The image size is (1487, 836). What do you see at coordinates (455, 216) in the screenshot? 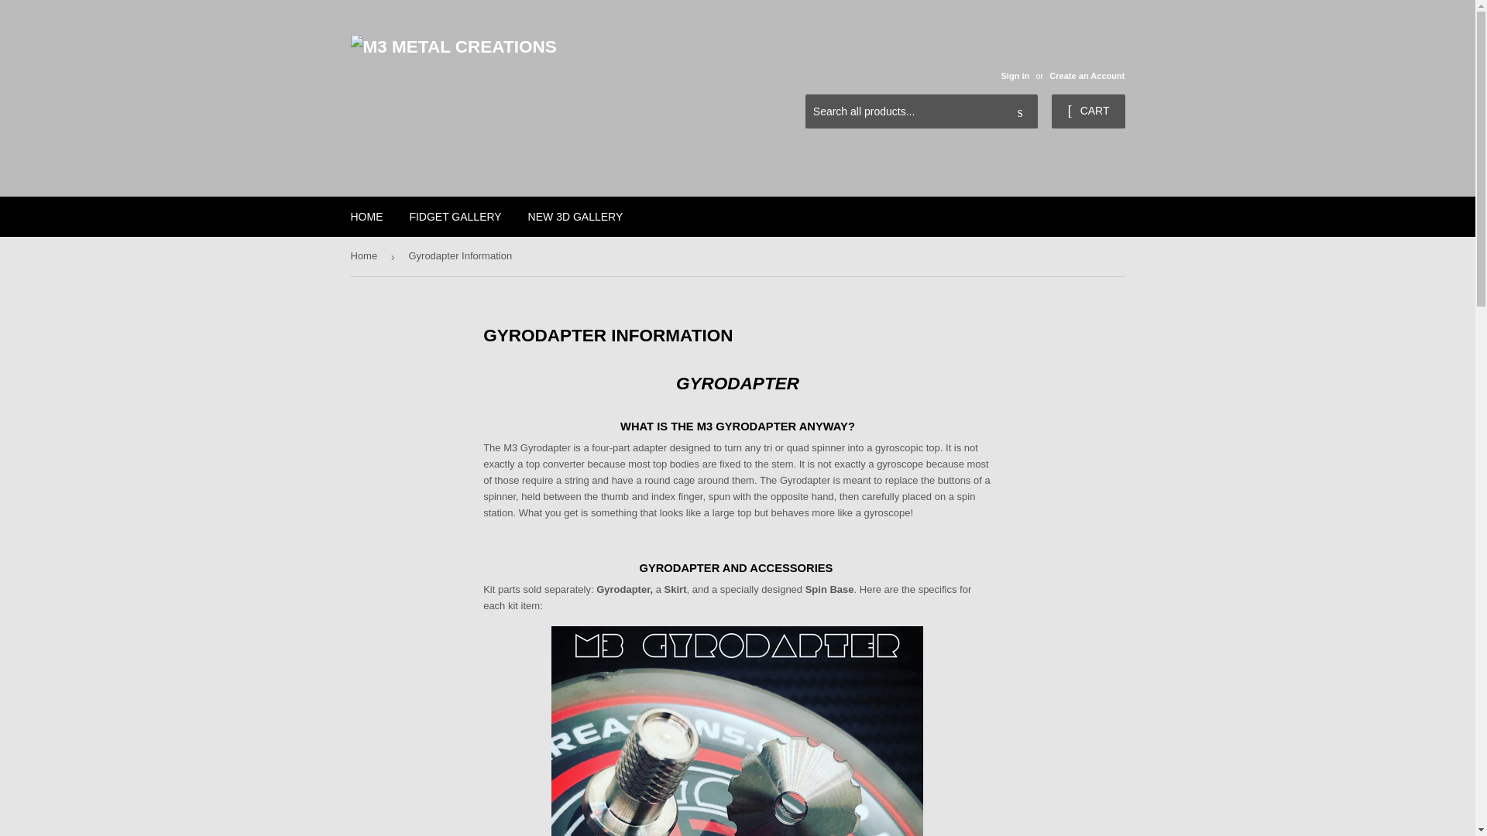
I see `FIDGET GALLERY` at bounding box center [455, 216].